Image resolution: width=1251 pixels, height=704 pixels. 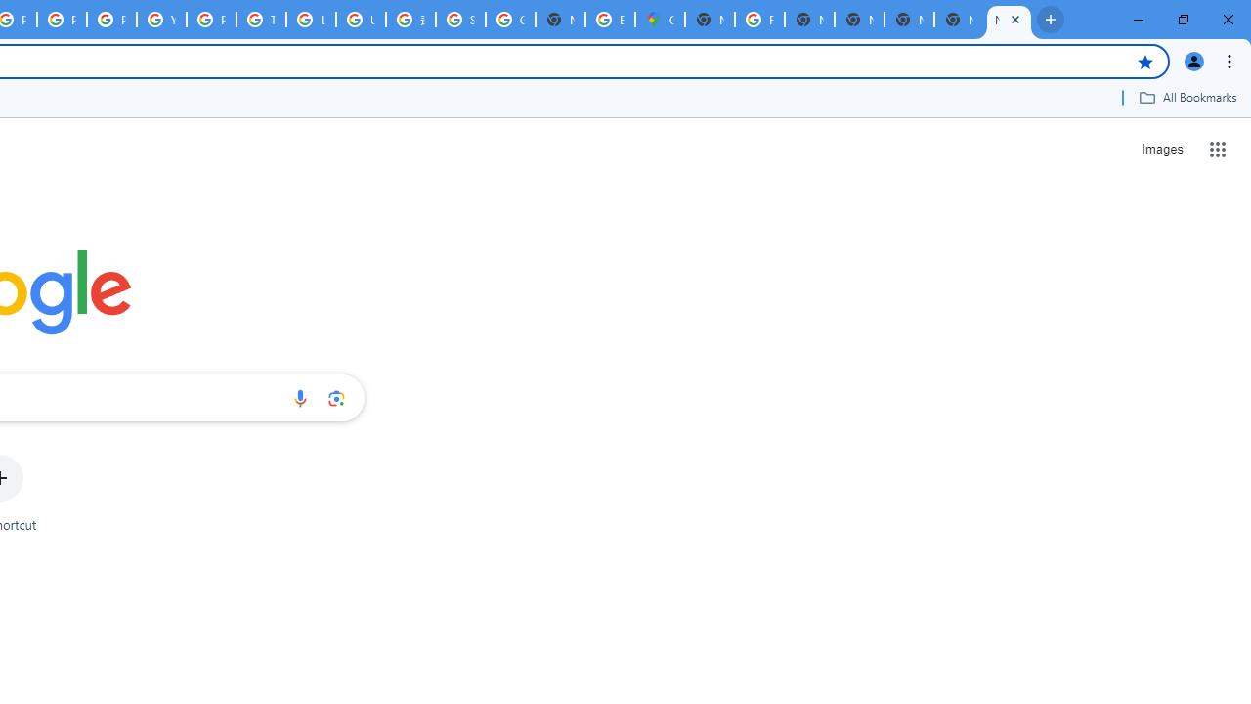 I want to click on Tips & tricks for Chrome - Google Chrome Help, so click(x=261, y=20).